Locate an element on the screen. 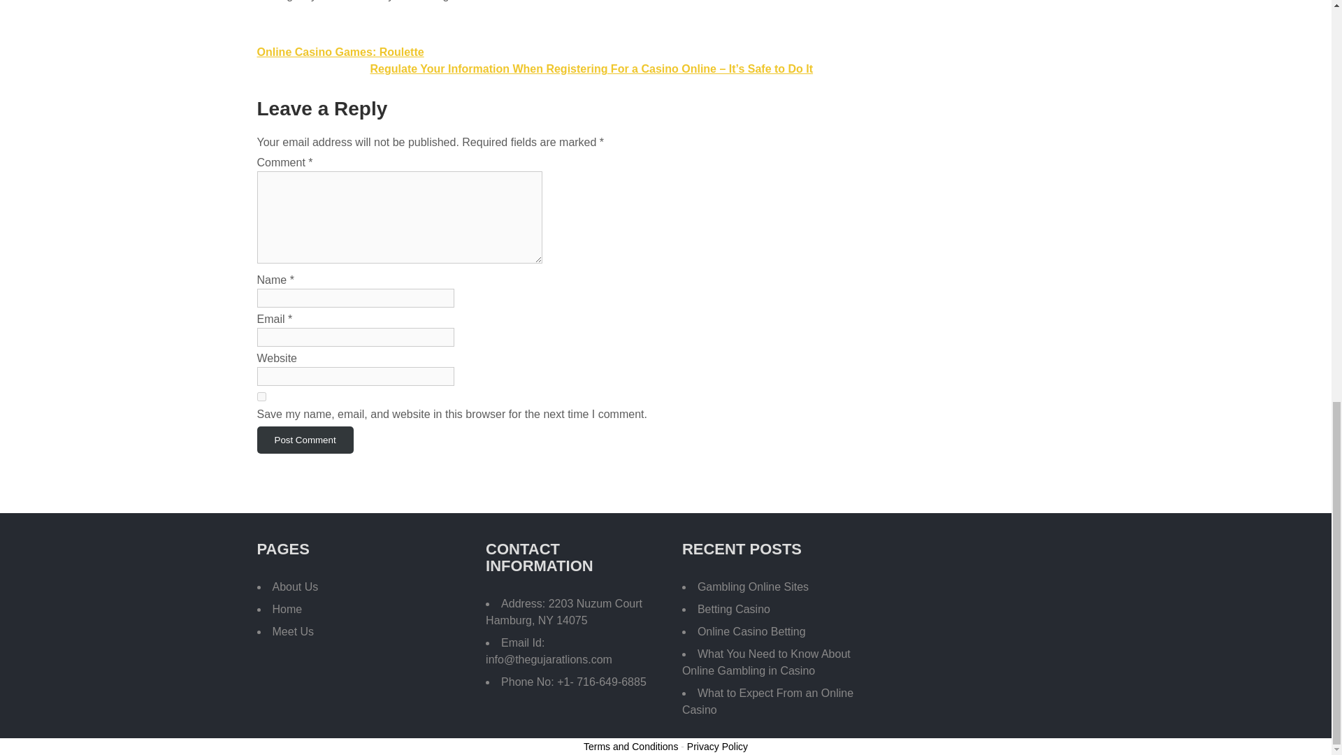  Gambling Online Sites is located at coordinates (753, 586).